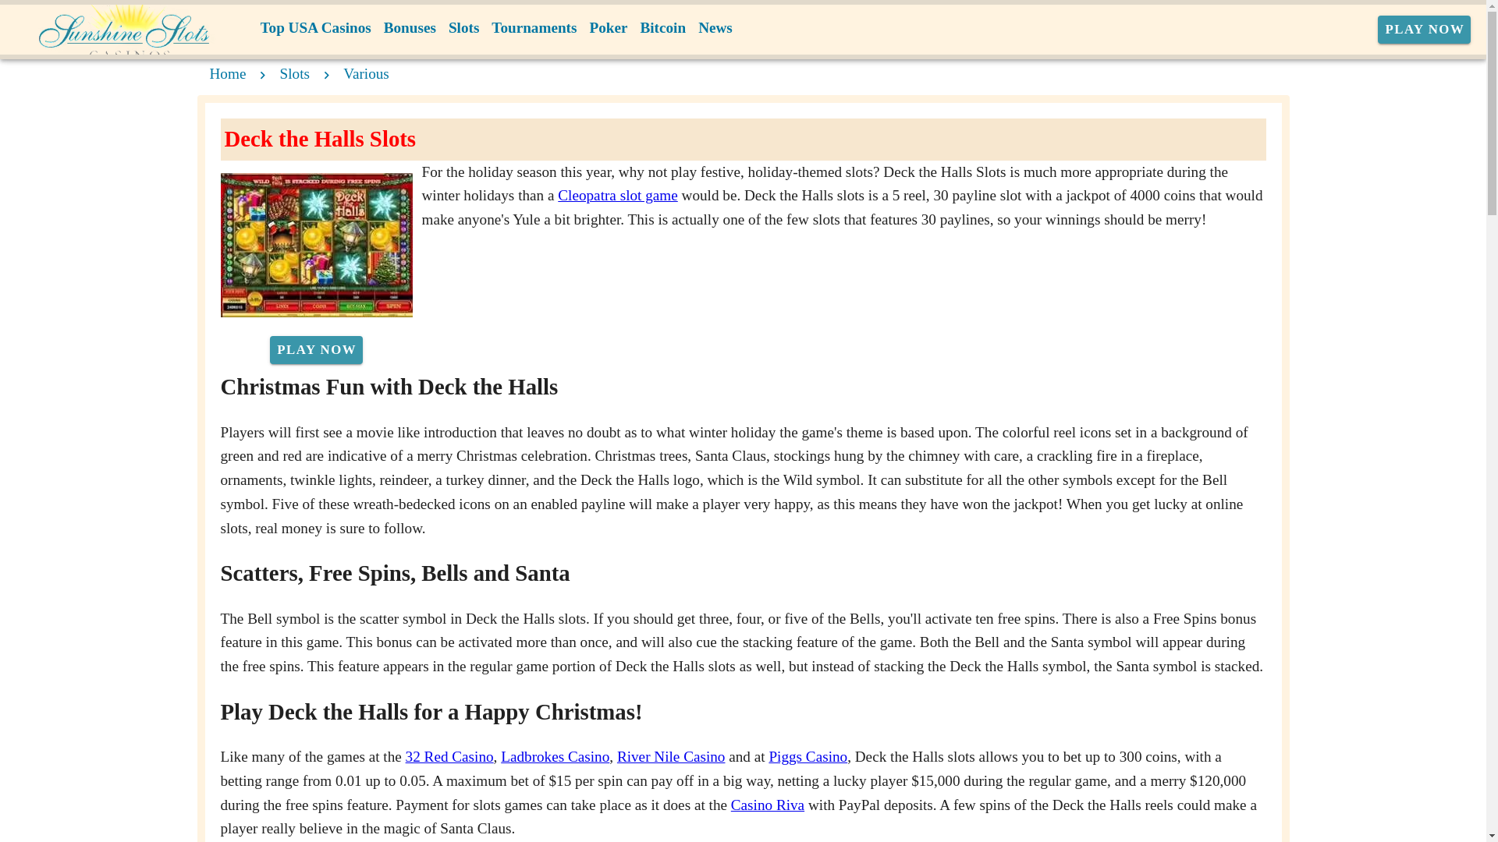 The image size is (1498, 842). Describe the element at coordinates (555, 756) in the screenshot. I see `Ladbrokes Casino` at that location.